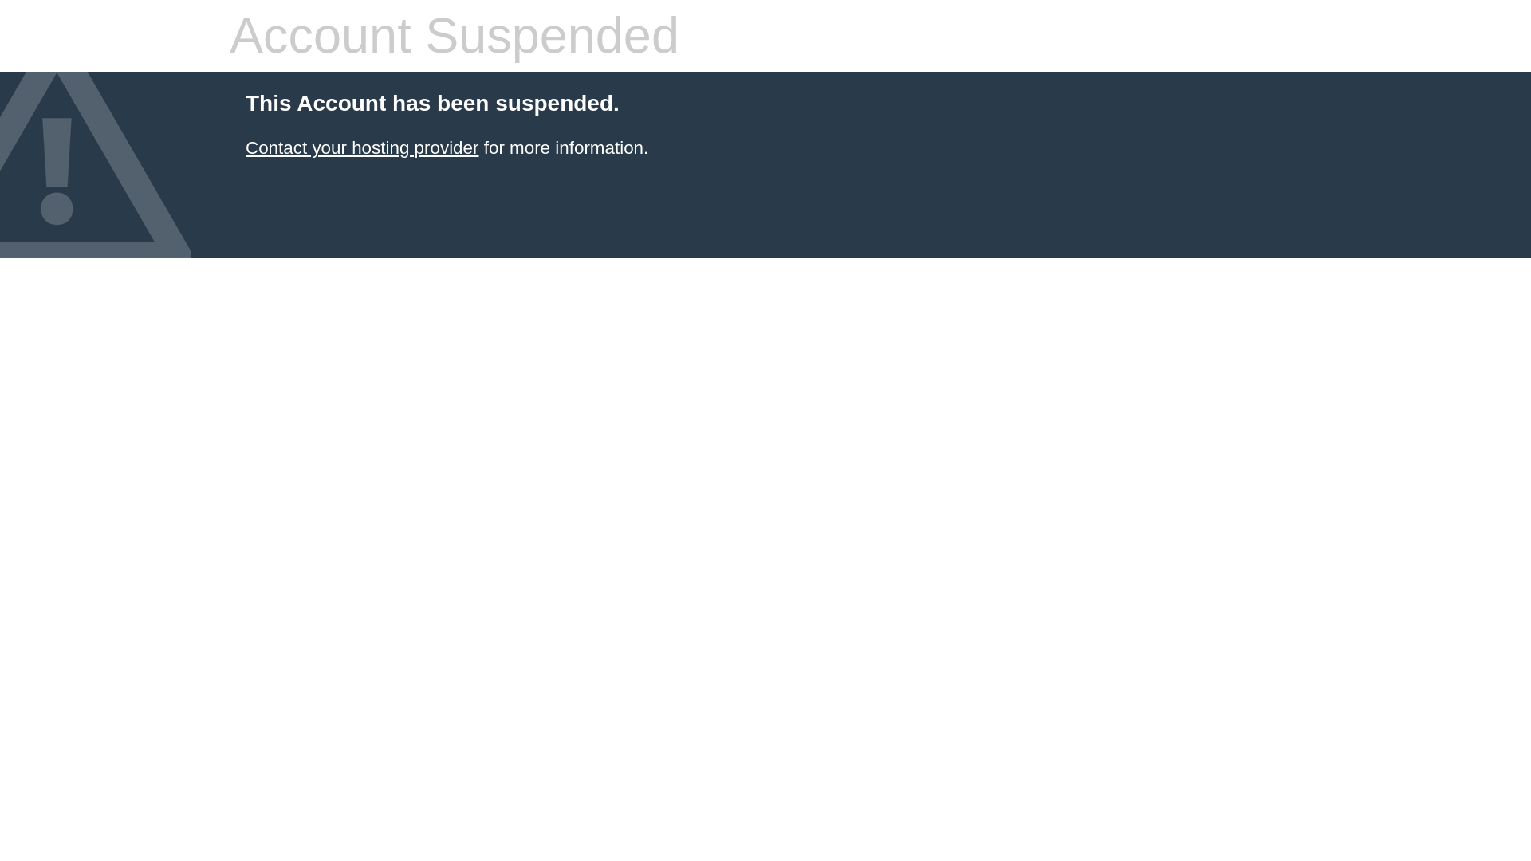 This screenshot has height=861, width=1531. What do you see at coordinates (361, 147) in the screenshot?
I see `Contact your hosting provider` at bounding box center [361, 147].